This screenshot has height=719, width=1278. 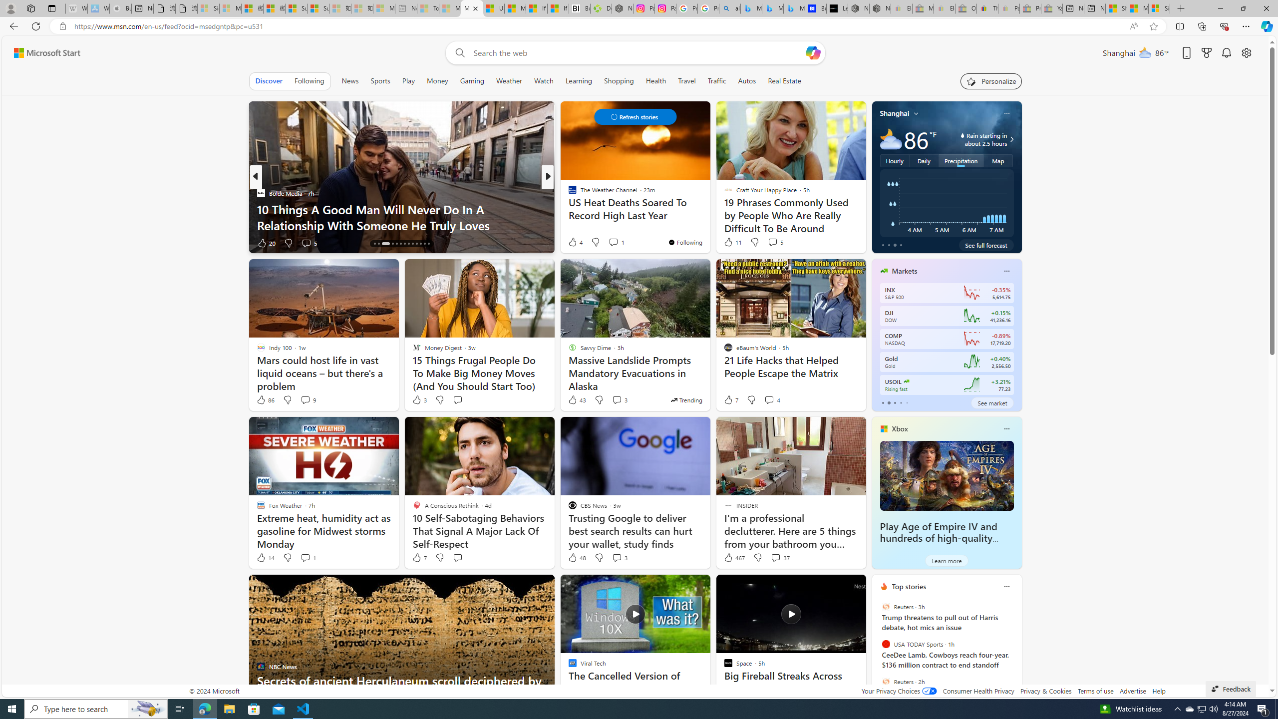 What do you see at coordinates (998, 161) in the screenshot?
I see `Map` at bounding box center [998, 161].